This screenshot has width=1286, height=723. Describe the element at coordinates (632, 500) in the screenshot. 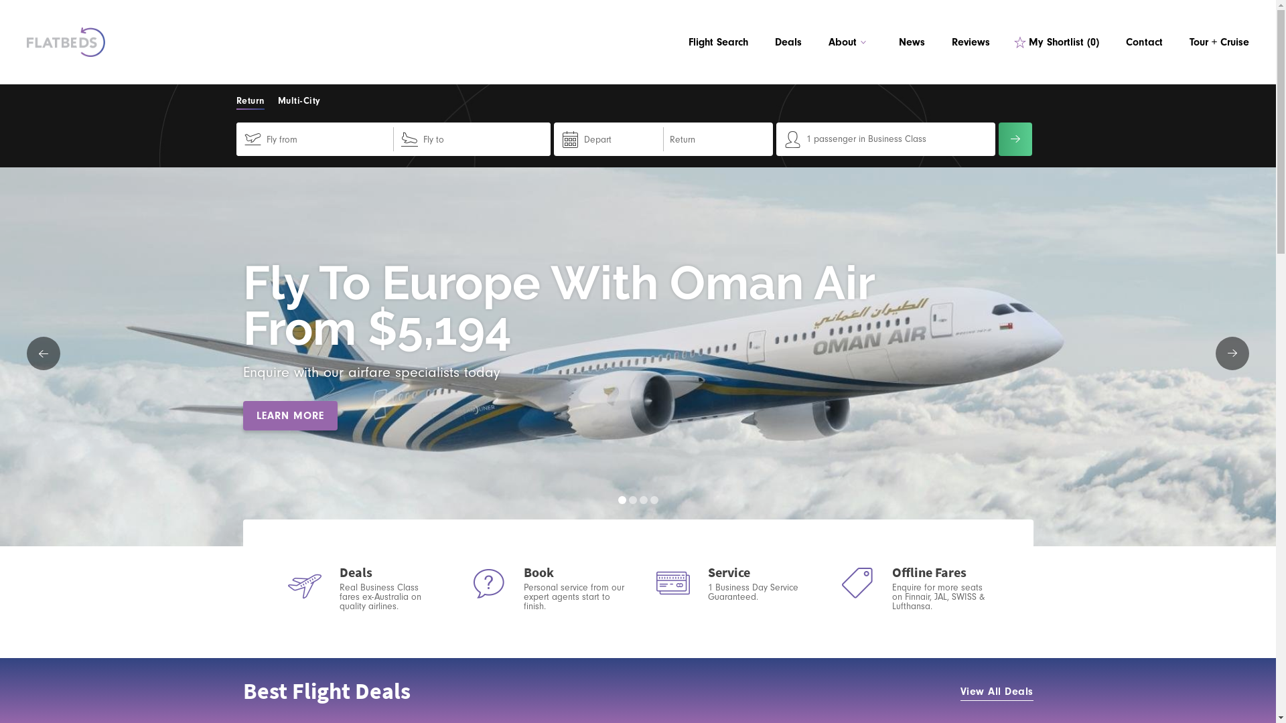

I see `2` at that location.